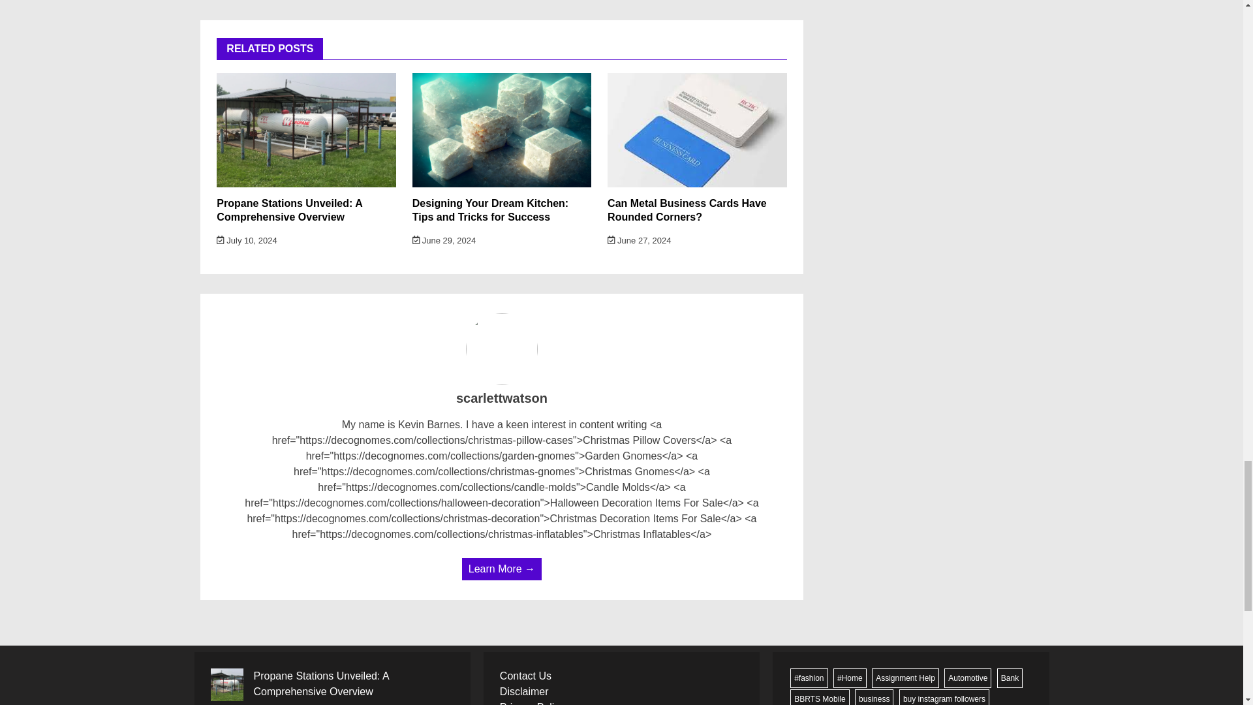  Describe the element at coordinates (687, 210) in the screenshot. I see `Can Metal Business Cards Have Rounded Corners?` at that location.